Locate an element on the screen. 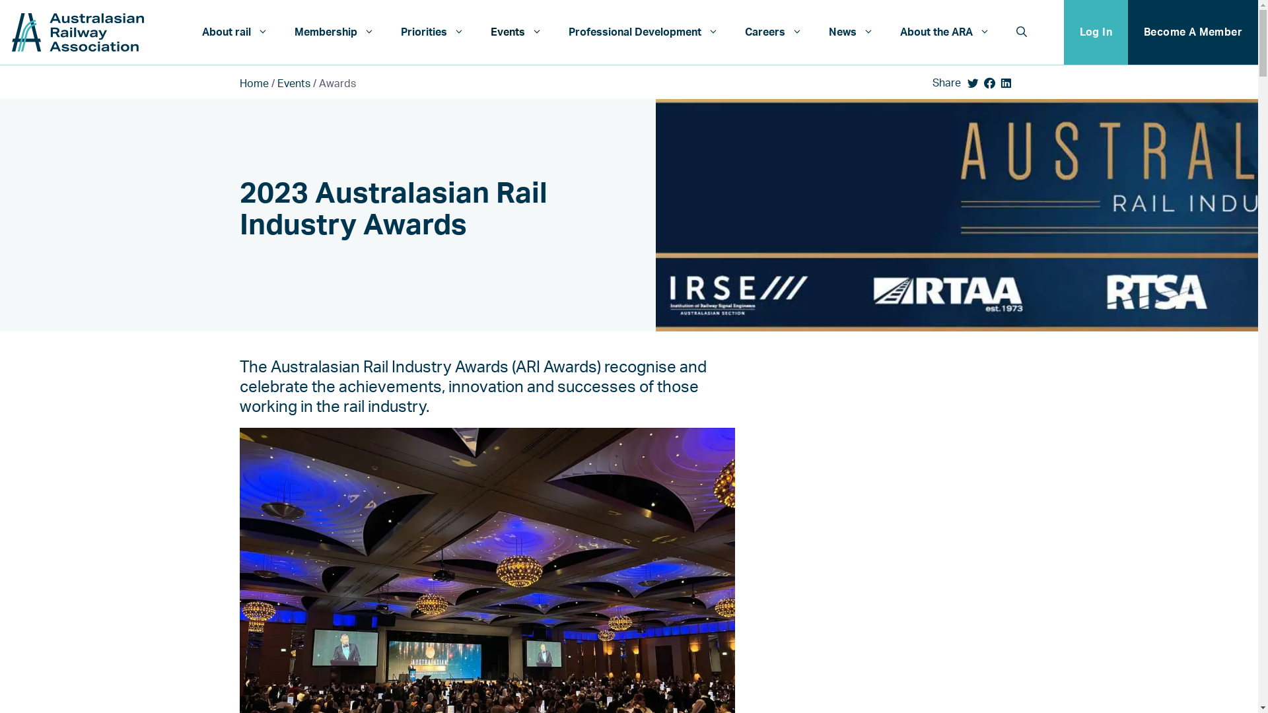  Click to share on Facebook (Opens in new window) is located at coordinates (989, 83).